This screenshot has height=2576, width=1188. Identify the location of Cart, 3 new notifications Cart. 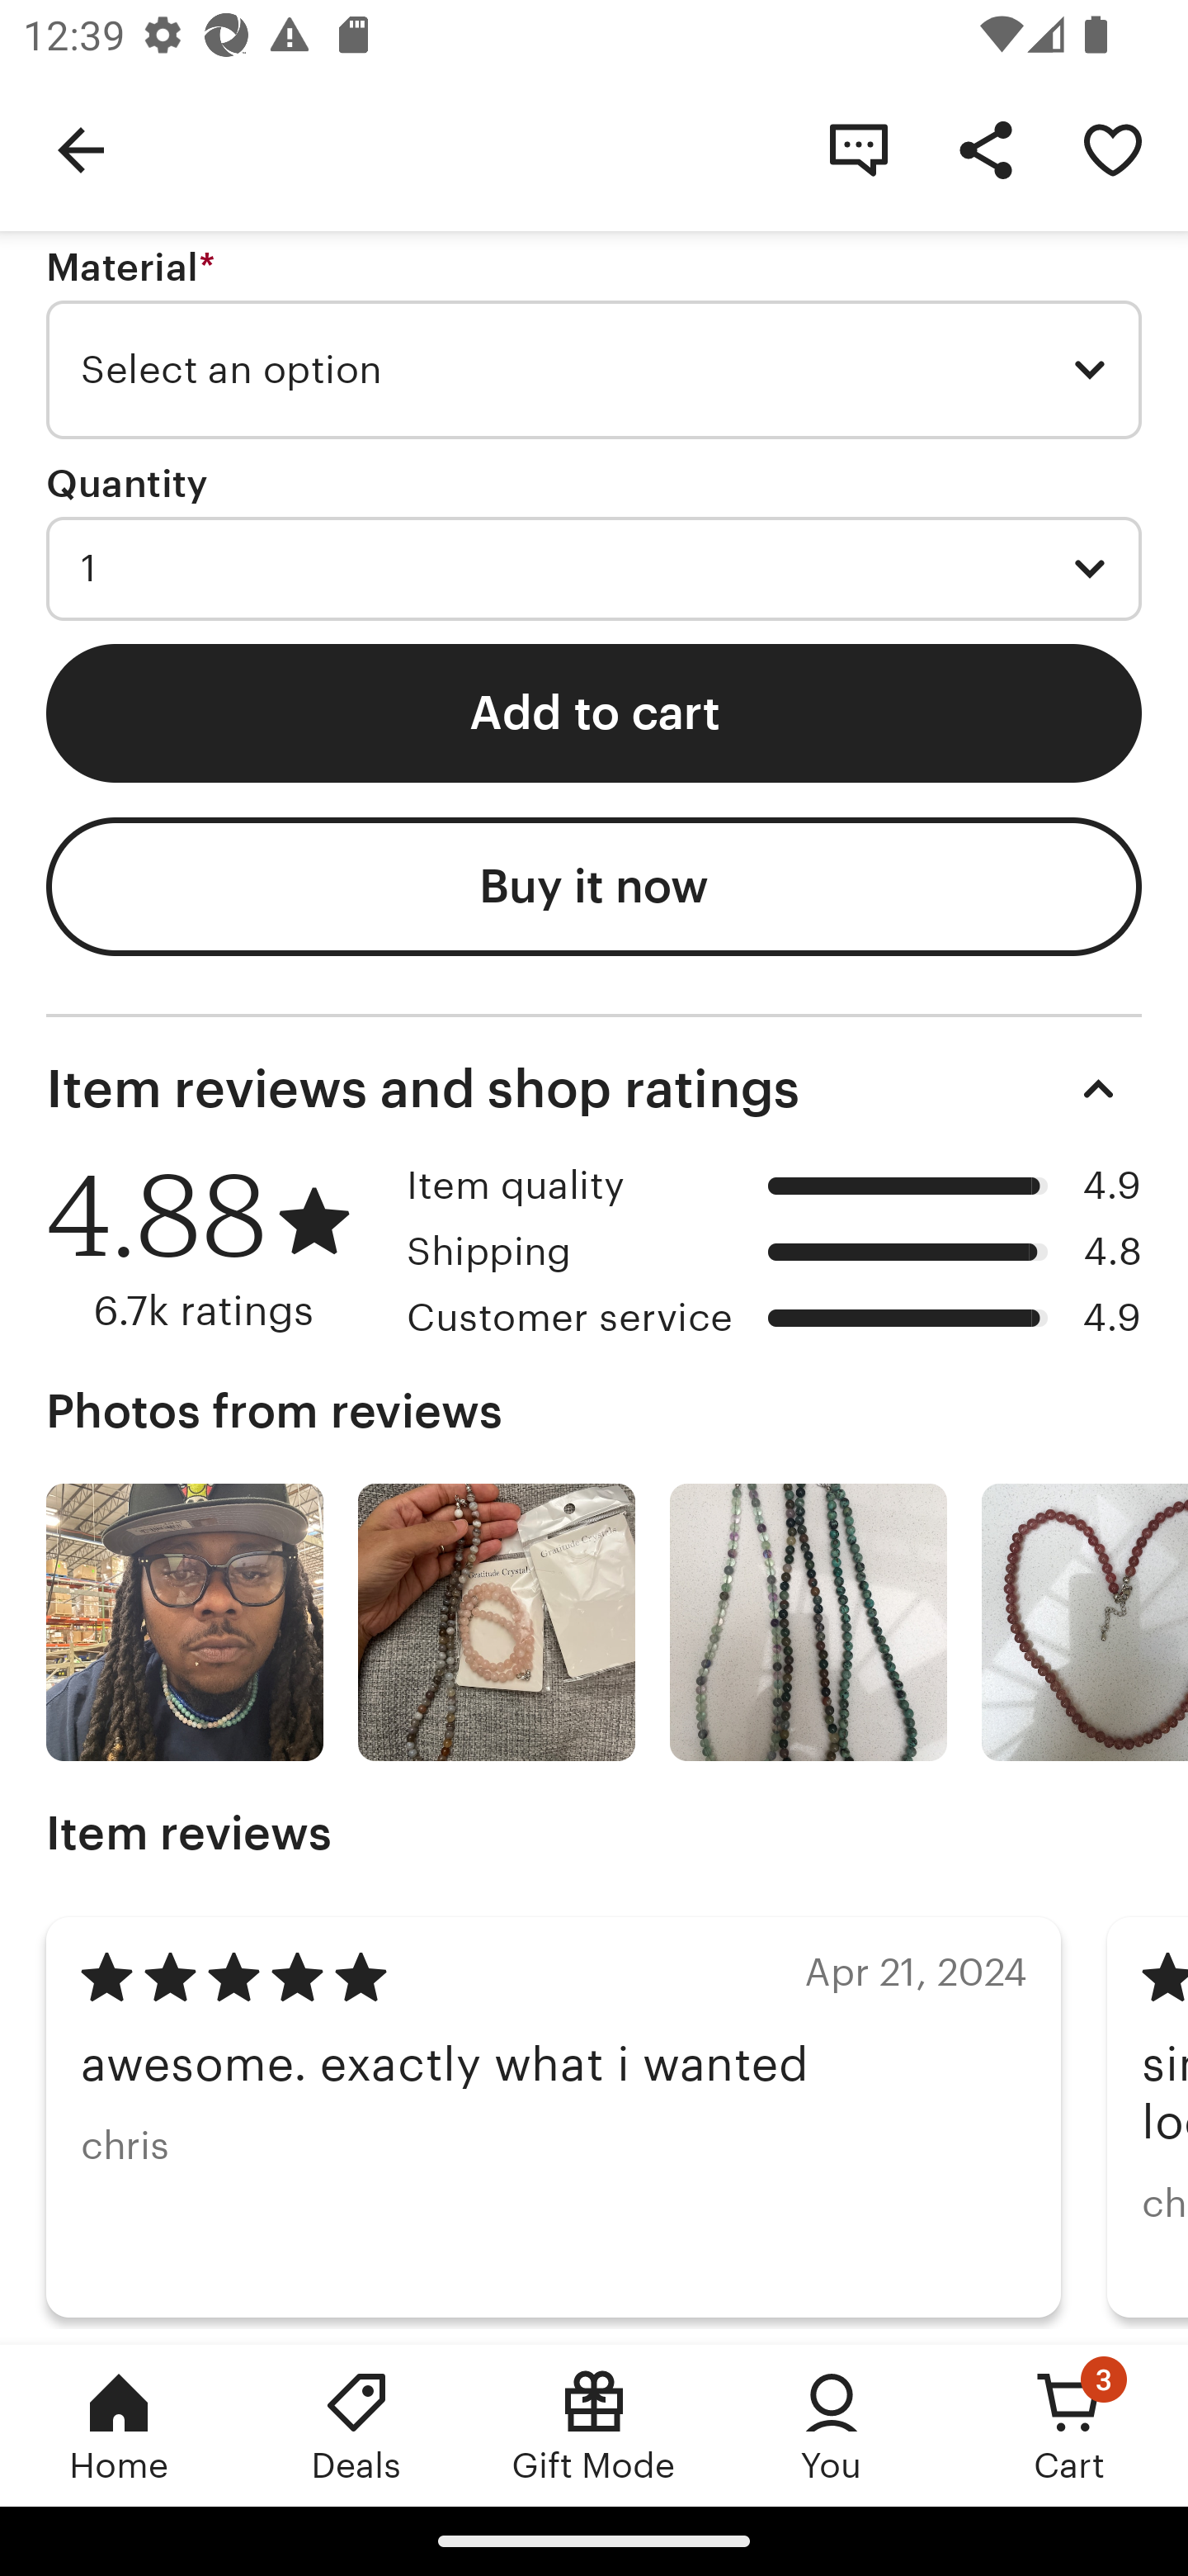
(1069, 2425).